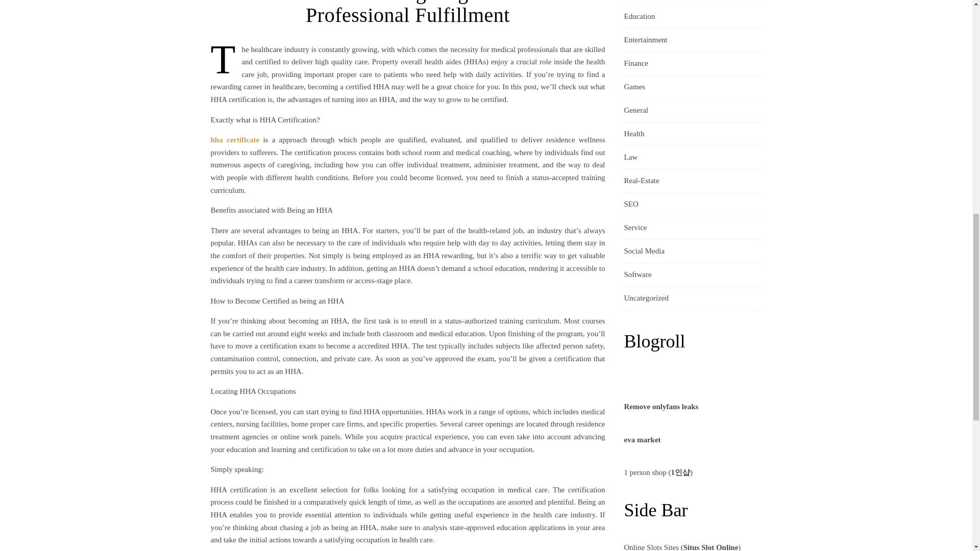 This screenshot has width=980, height=551. Describe the element at coordinates (635, 228) in the screenshot. I see `Service` at that location.